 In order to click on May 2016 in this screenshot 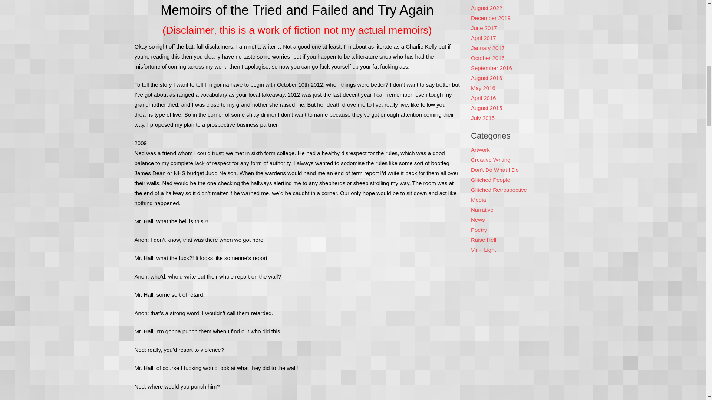, I will do `click(483, 87)`.